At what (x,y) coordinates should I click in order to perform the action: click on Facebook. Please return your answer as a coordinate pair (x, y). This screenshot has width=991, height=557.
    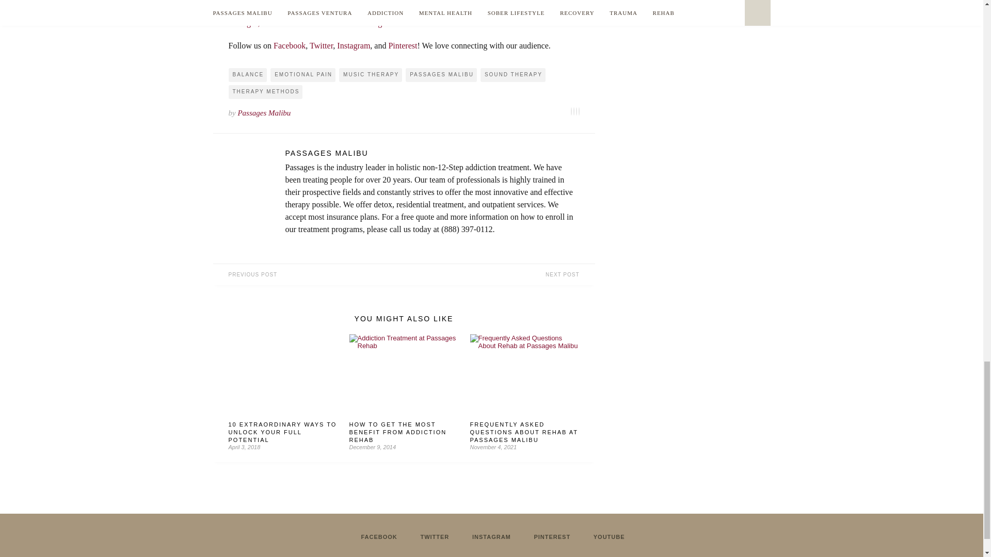
    Looking at the image, I should click on (289, 45).